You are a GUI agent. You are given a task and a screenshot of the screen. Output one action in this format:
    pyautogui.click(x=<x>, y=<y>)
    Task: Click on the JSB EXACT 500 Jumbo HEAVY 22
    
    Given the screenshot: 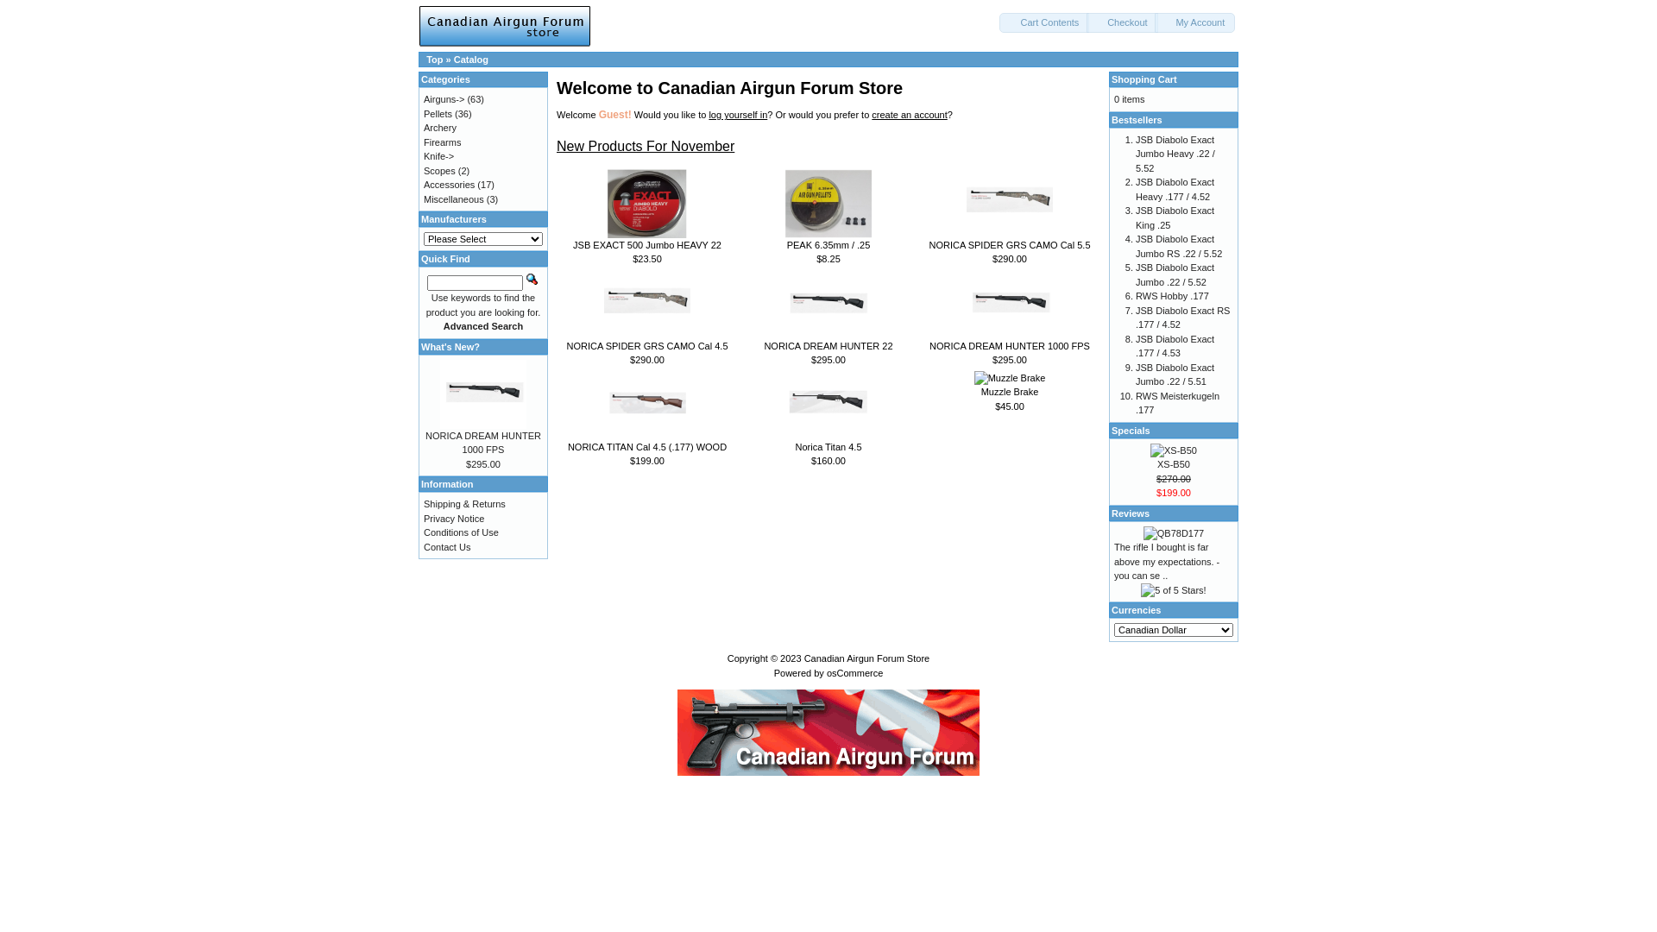 What is the action you would take?
    pyautogui.click(x=647, y=204)
    